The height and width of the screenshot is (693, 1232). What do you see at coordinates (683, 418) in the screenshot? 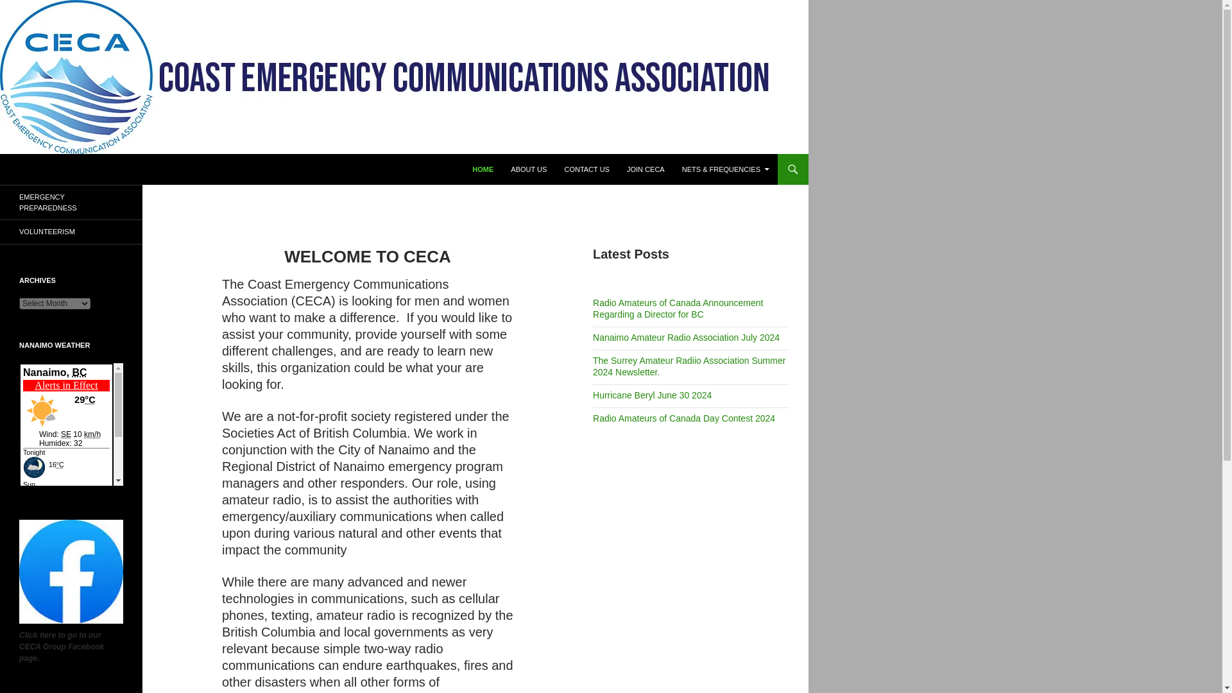
I see `Radio Amateurs of Canada Day Contest 2024` at bounding box center [683, 418].